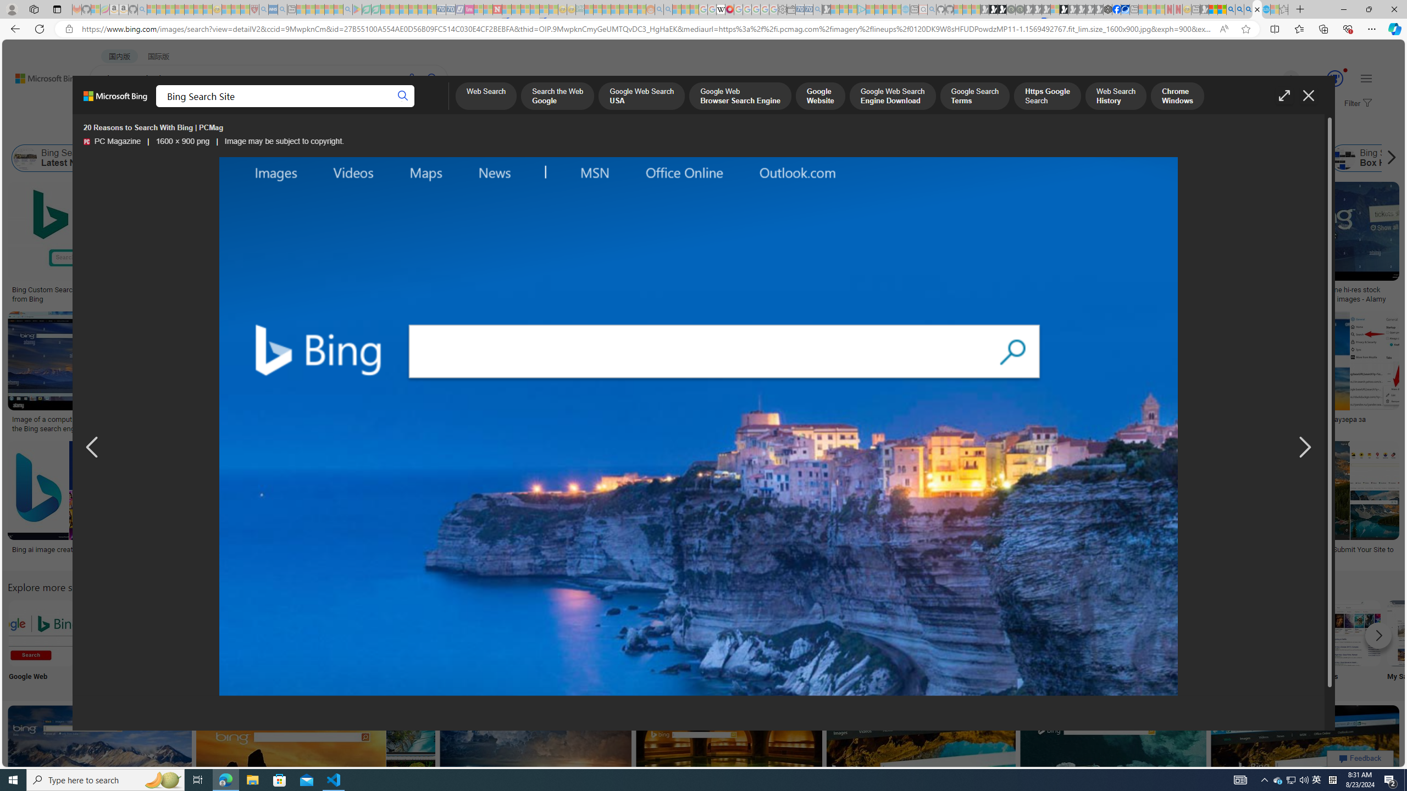 The image size is (1407, 791). Describe the element at coordinates (191, 420) in the screenshot. I see `Image Search Bing Engine` at that location.